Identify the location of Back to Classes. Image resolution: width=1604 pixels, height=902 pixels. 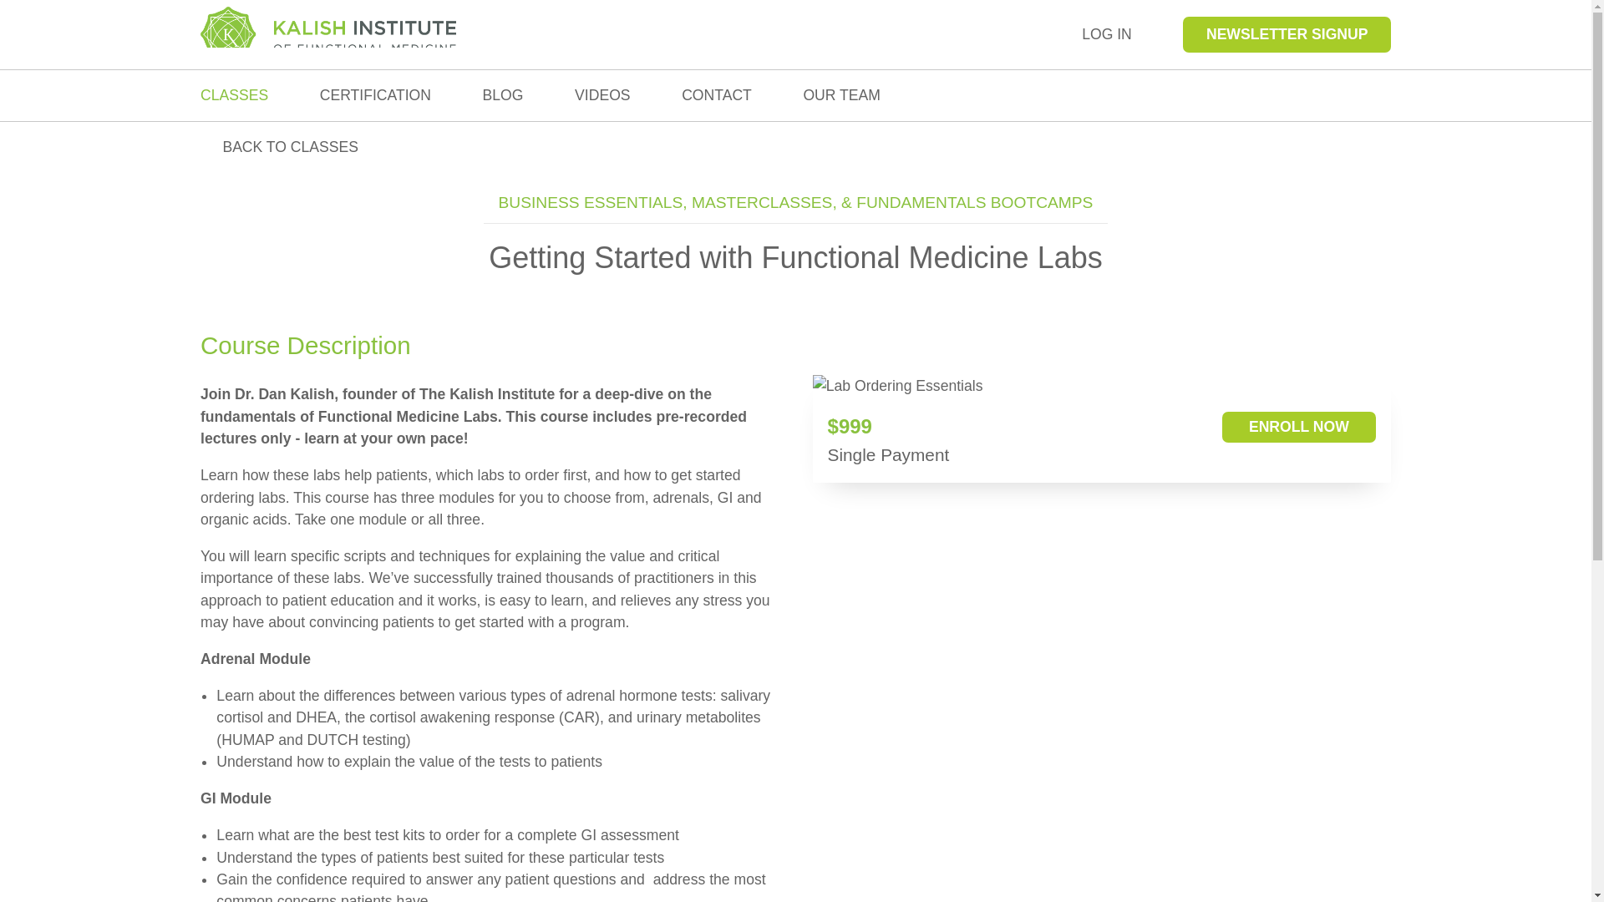
(279, 147).